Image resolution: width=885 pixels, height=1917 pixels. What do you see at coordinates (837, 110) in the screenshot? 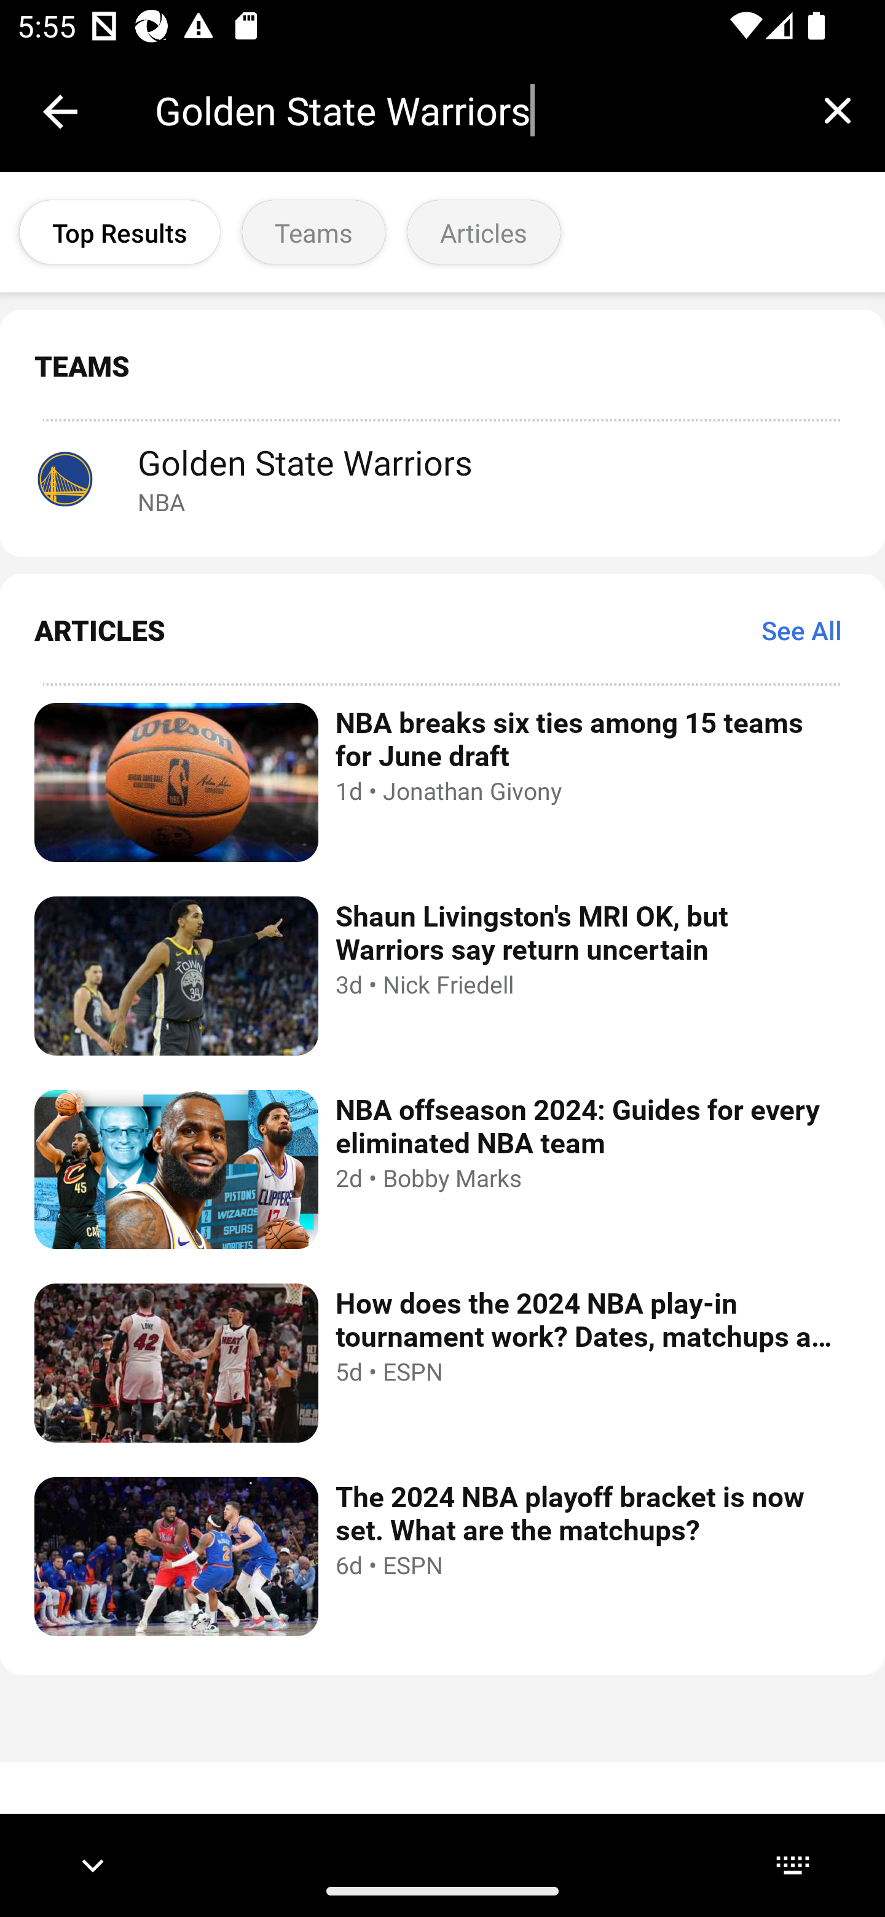
I see `Clear query` at bounding box center [837, 110].